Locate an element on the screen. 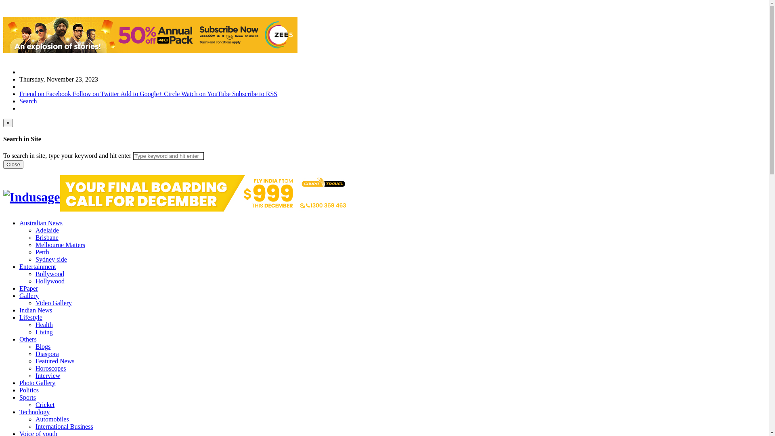 The height and width of the screenshot is (436, 775). Subscribe to RSS is located at coordinates (255, 94).